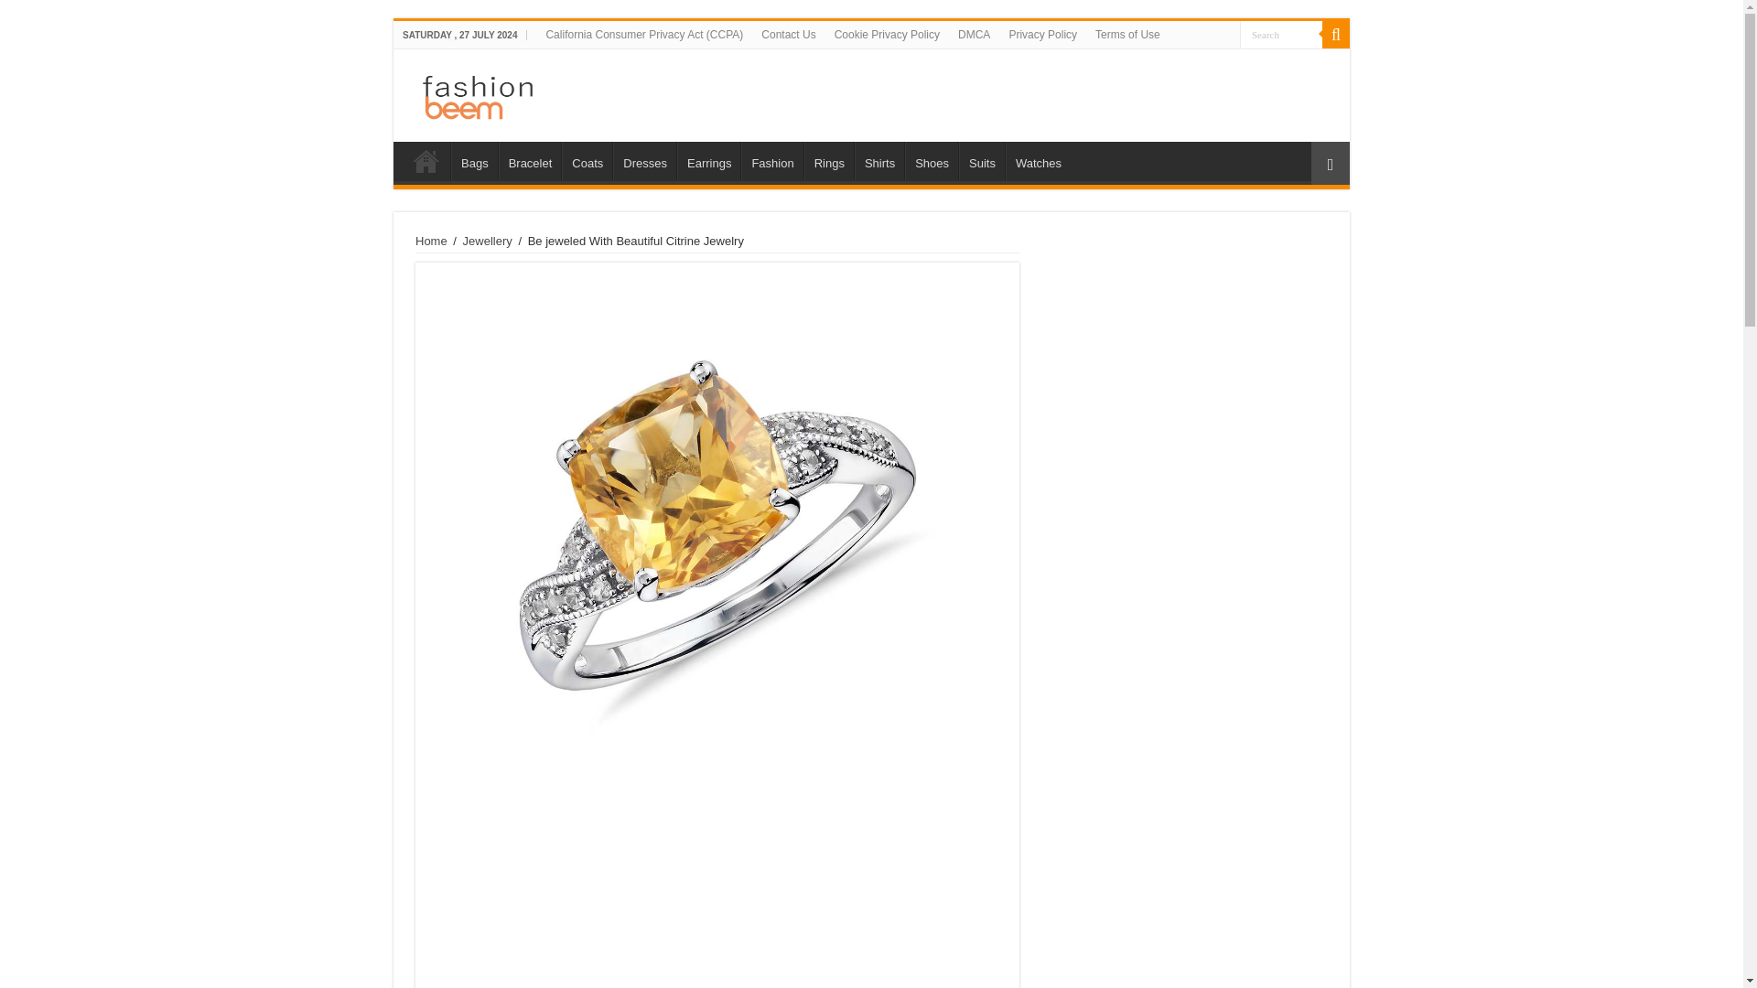  Describe the element at coordinates (1042, 34) in the screenshot. I see `Privacy Policy` at that location.